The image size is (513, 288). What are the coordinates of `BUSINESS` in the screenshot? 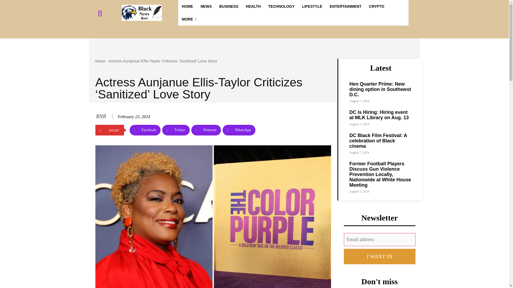 It's located at (229, 6).